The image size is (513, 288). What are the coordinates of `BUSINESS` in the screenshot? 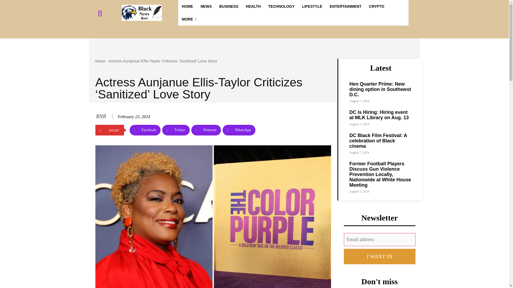 It's located at (229, 6).